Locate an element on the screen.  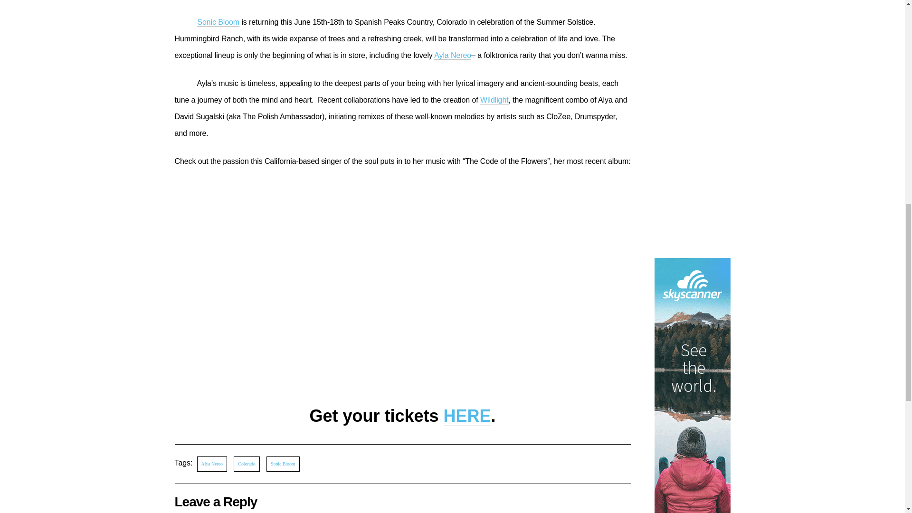
Colorado is located at coordinates (246, 464).